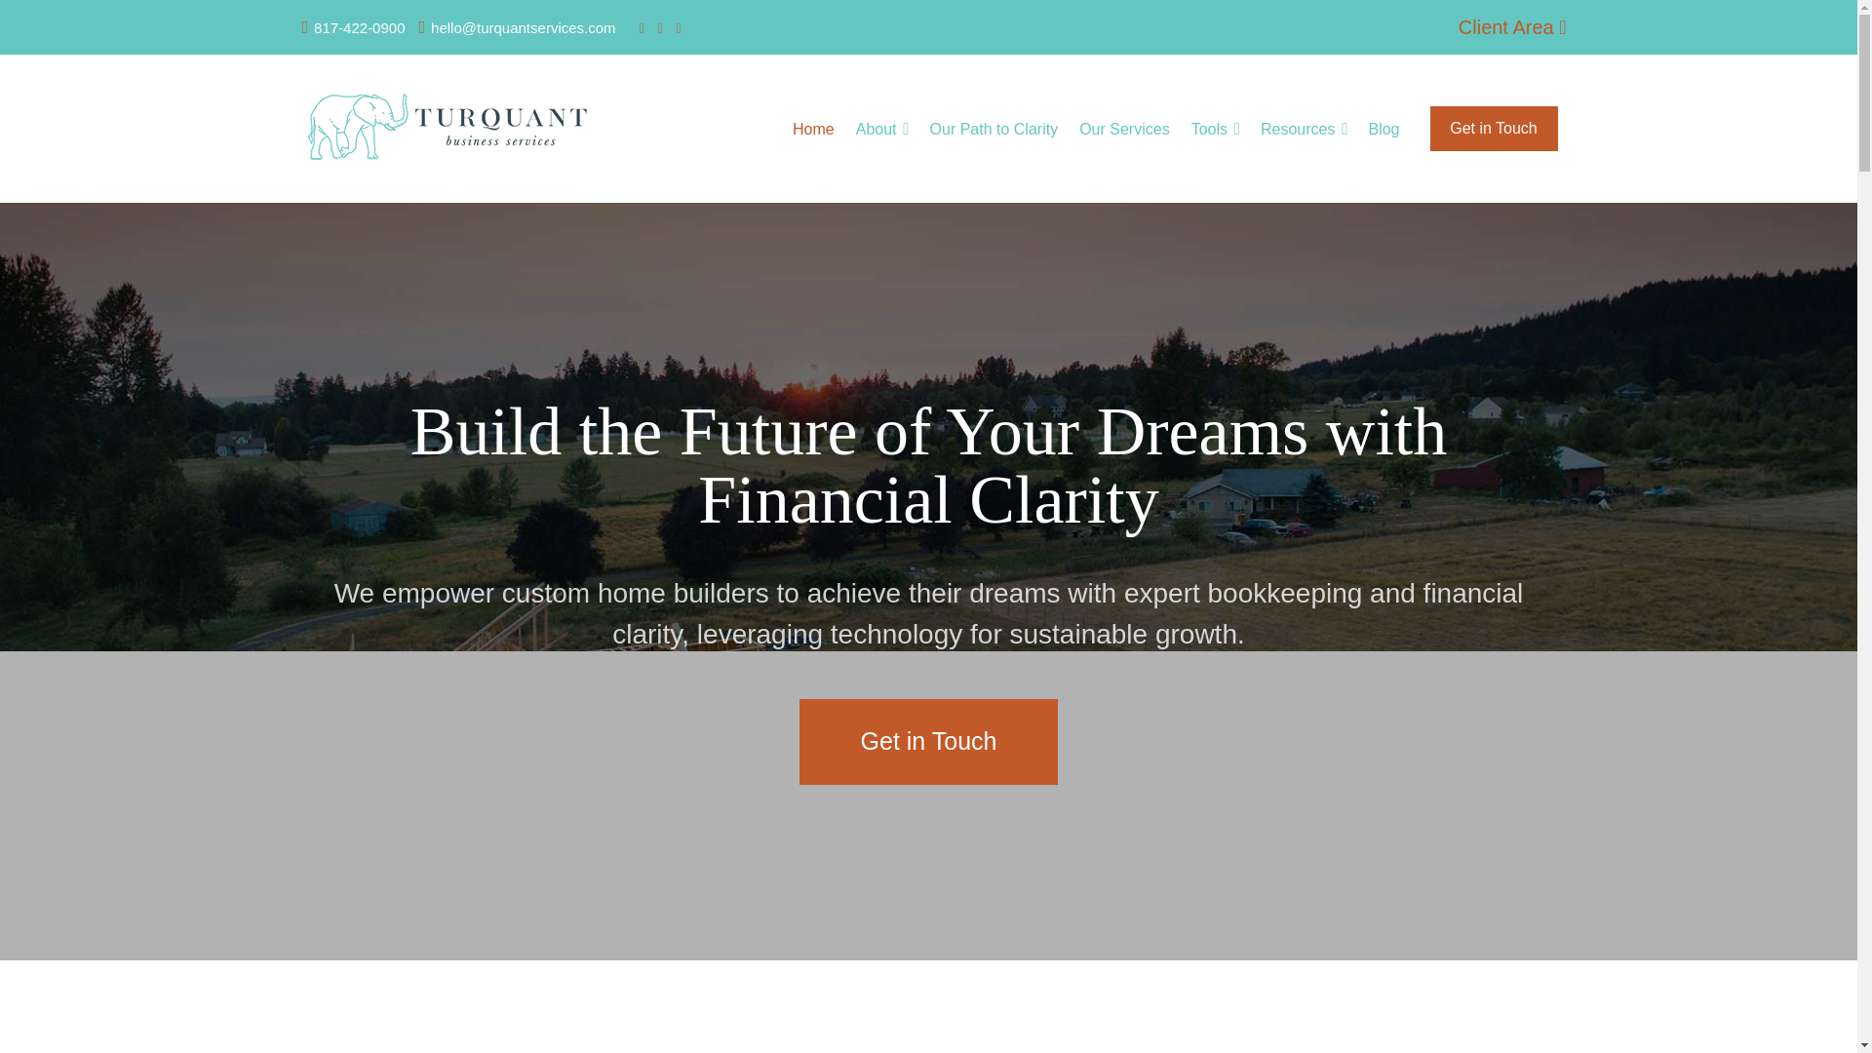  Describe the element at coordinates (1511, 27) in the screenshot. I see `Client Area` at that location.